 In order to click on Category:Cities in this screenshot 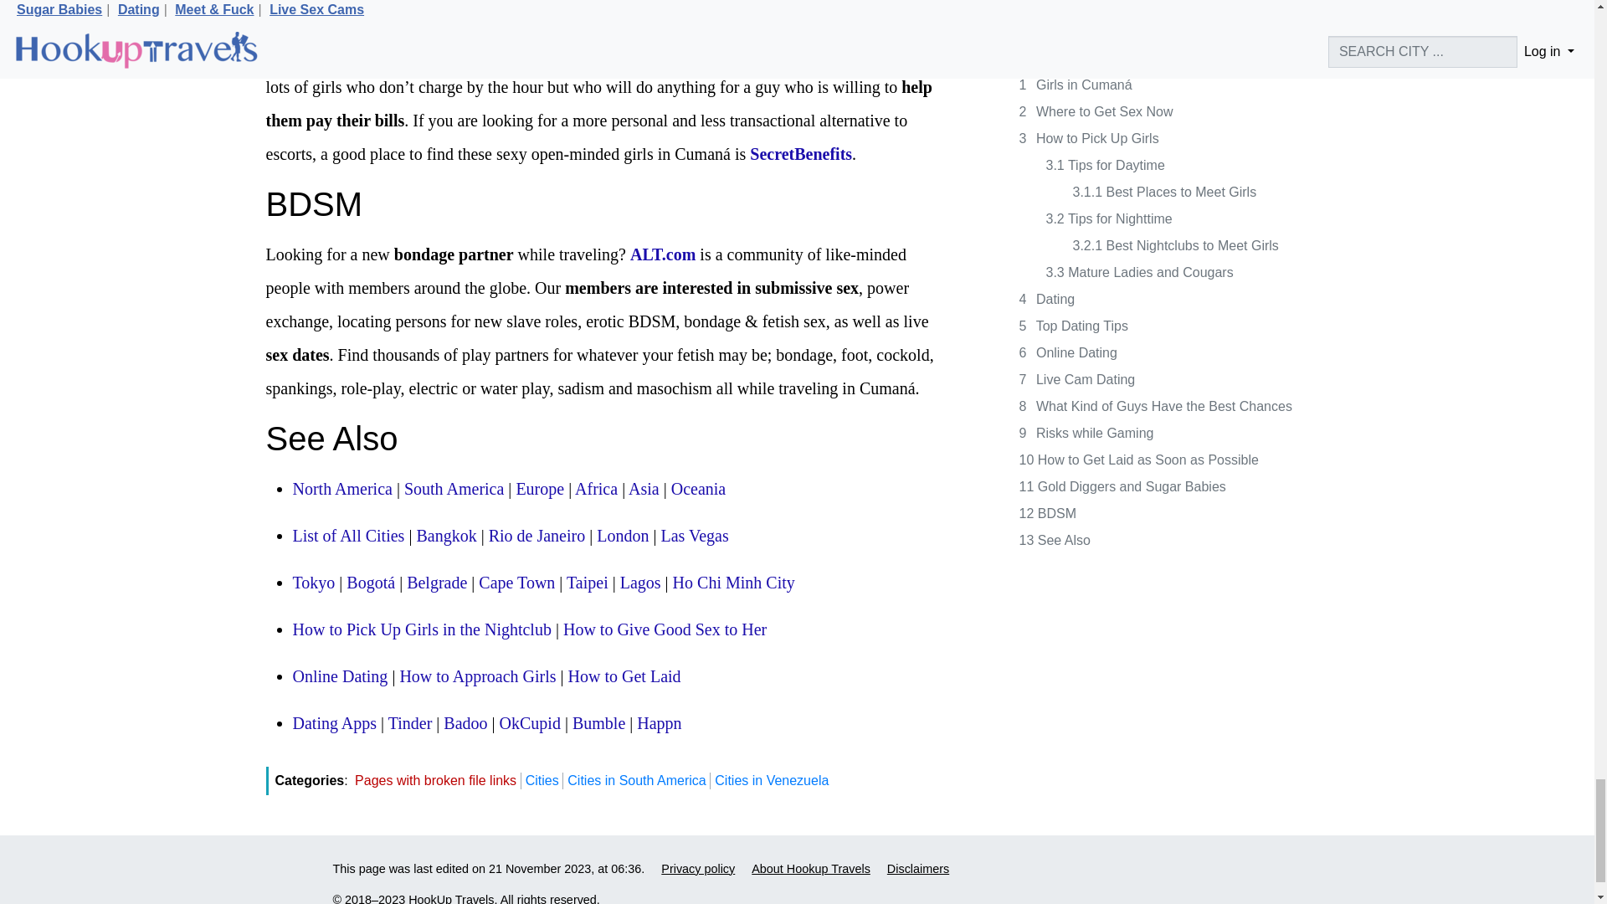, I will do `click(348, 536)`.